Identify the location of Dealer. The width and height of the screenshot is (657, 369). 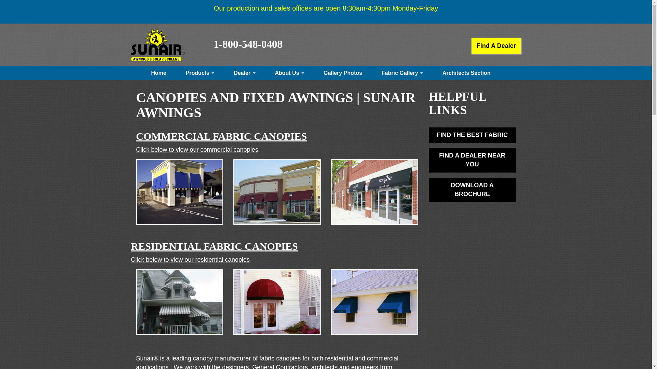
(244, 73).